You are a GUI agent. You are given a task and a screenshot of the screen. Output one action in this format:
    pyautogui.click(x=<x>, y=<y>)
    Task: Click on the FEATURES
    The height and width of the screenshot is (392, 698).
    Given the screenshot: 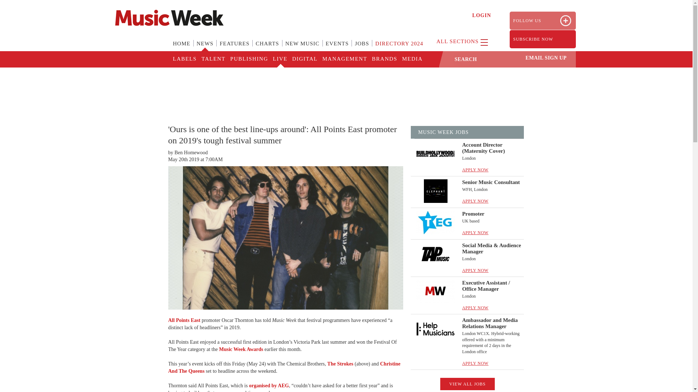 What is the action you would take?
    pyautogui.click(x=234, y=48)
    